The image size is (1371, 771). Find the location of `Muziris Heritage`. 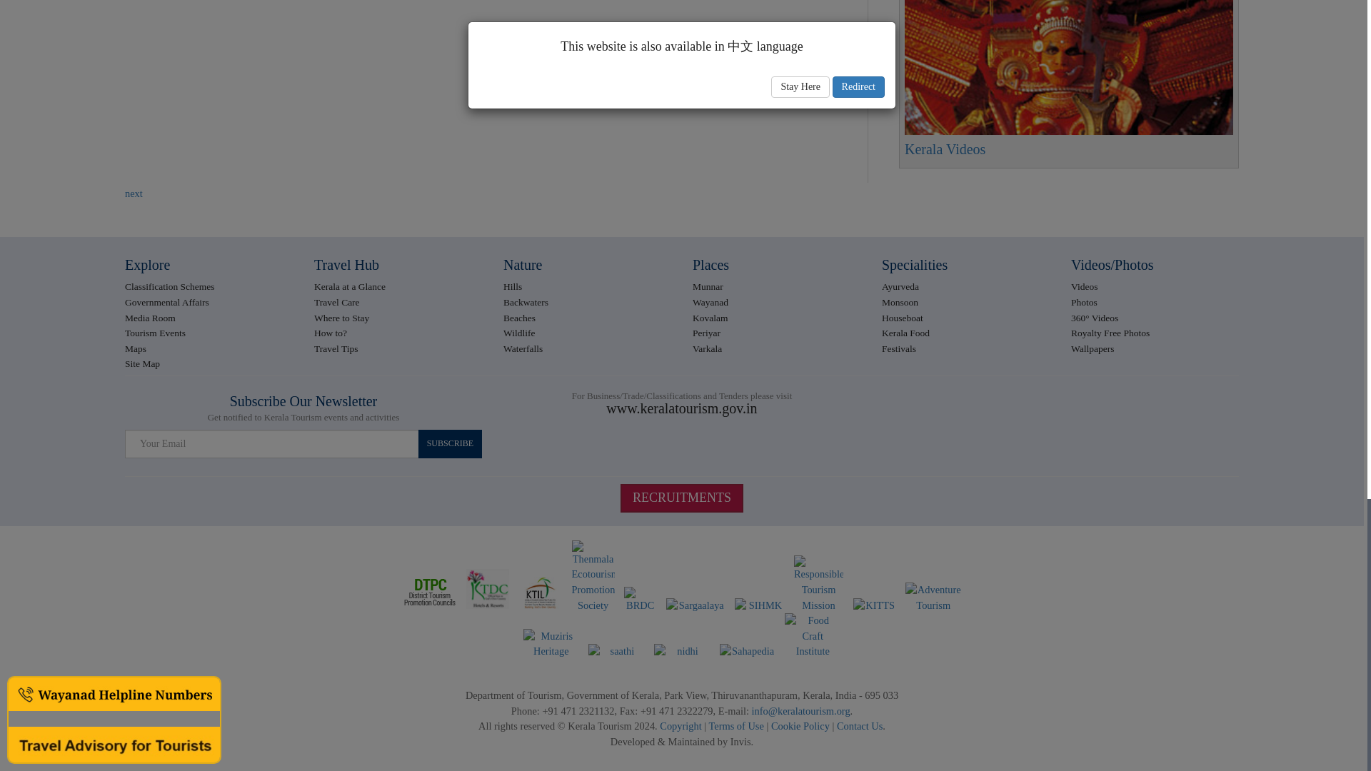

Muziris Heritage is located at coordinates (551, 644).